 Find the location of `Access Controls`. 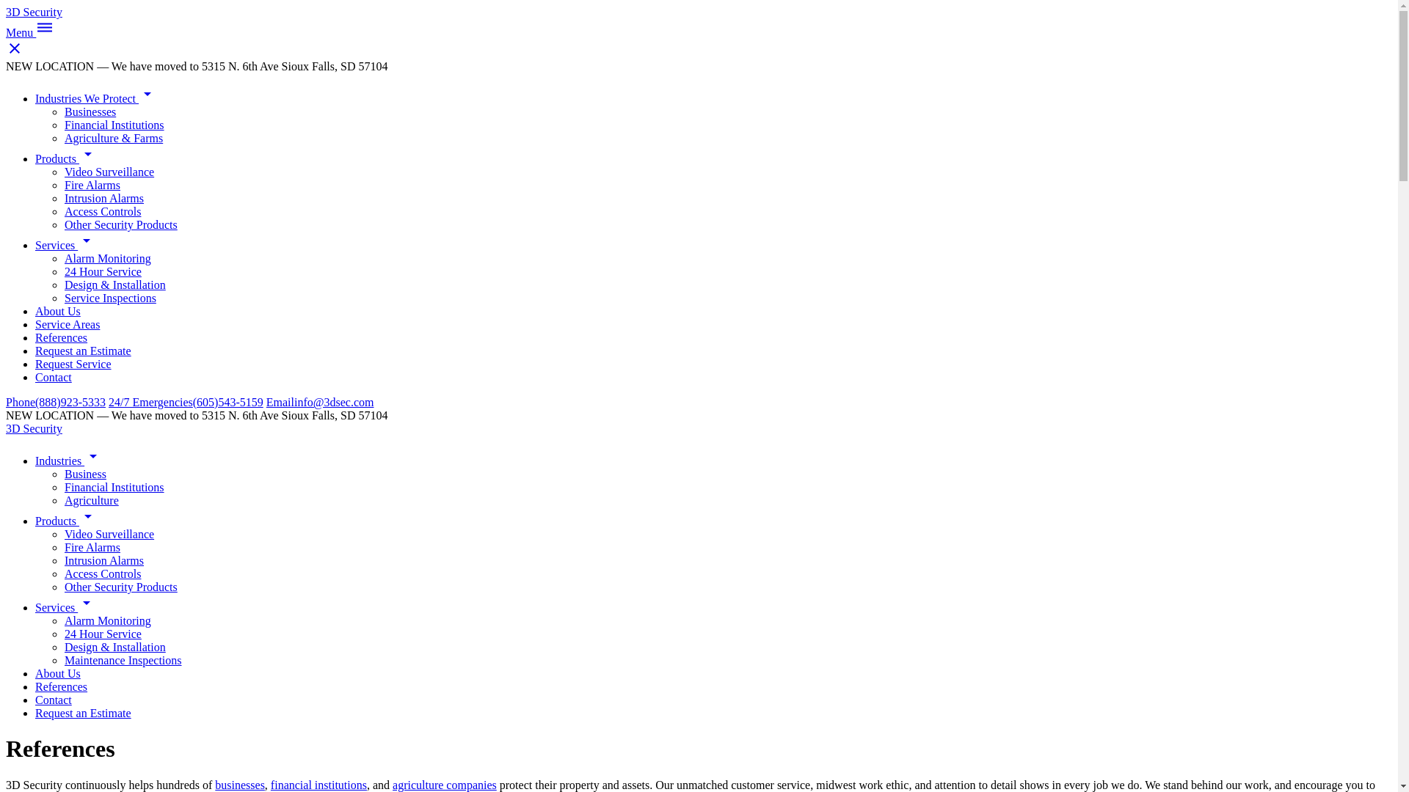

Access Controls is located at coordinates (103, 573).